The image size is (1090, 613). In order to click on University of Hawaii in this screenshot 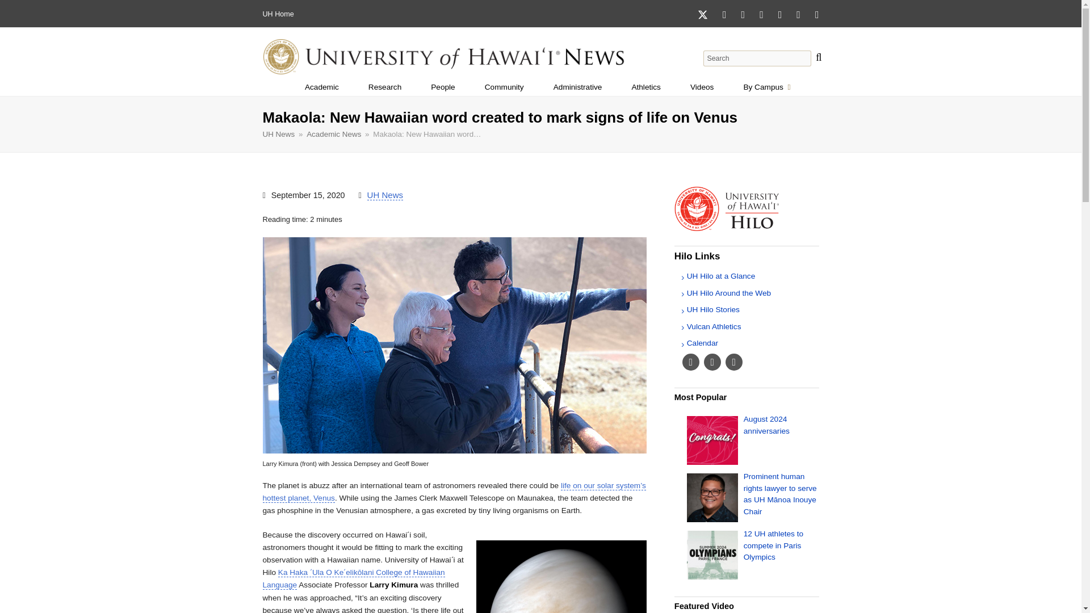, I will do `click(321, 87)`.